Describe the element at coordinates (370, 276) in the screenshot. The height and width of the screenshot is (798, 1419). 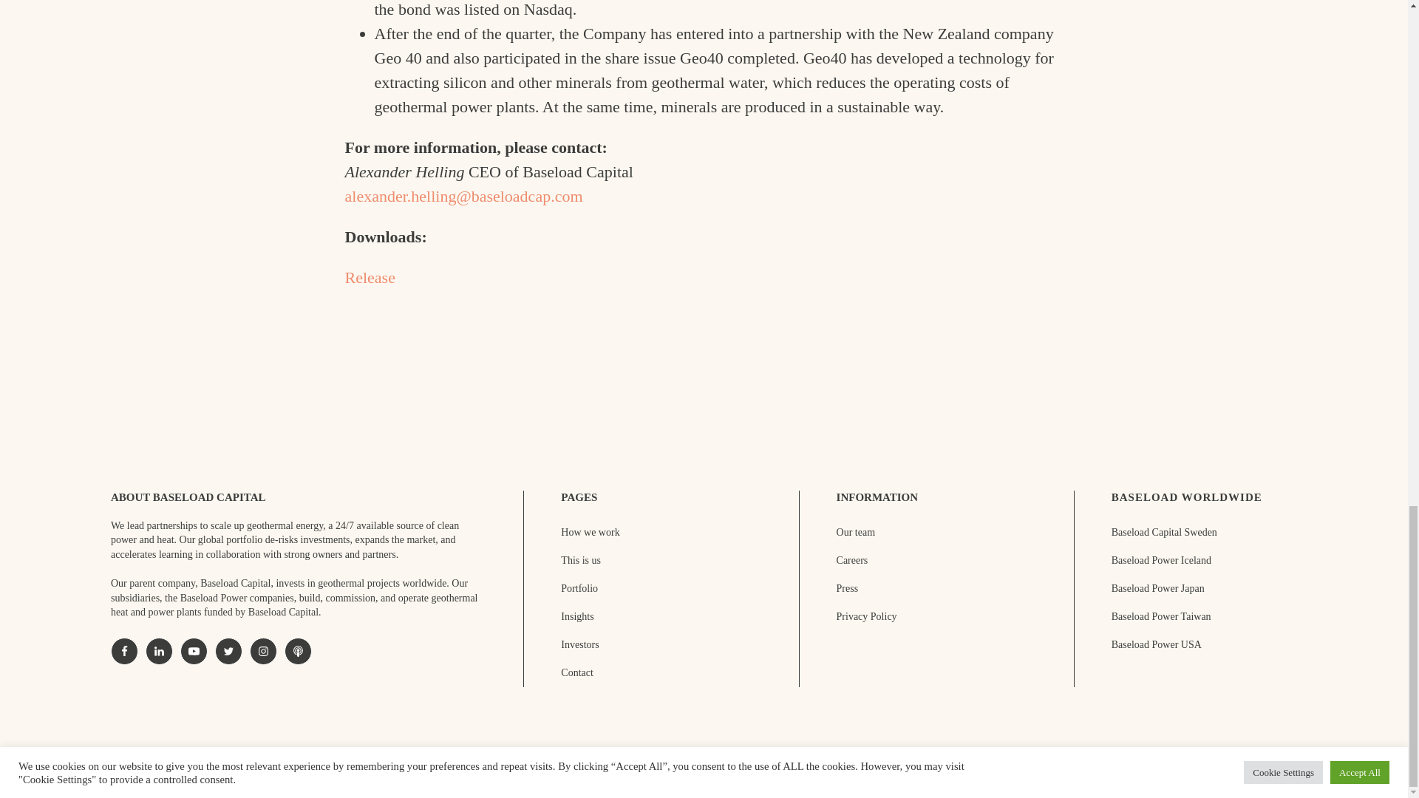
I see `Release` at that location.